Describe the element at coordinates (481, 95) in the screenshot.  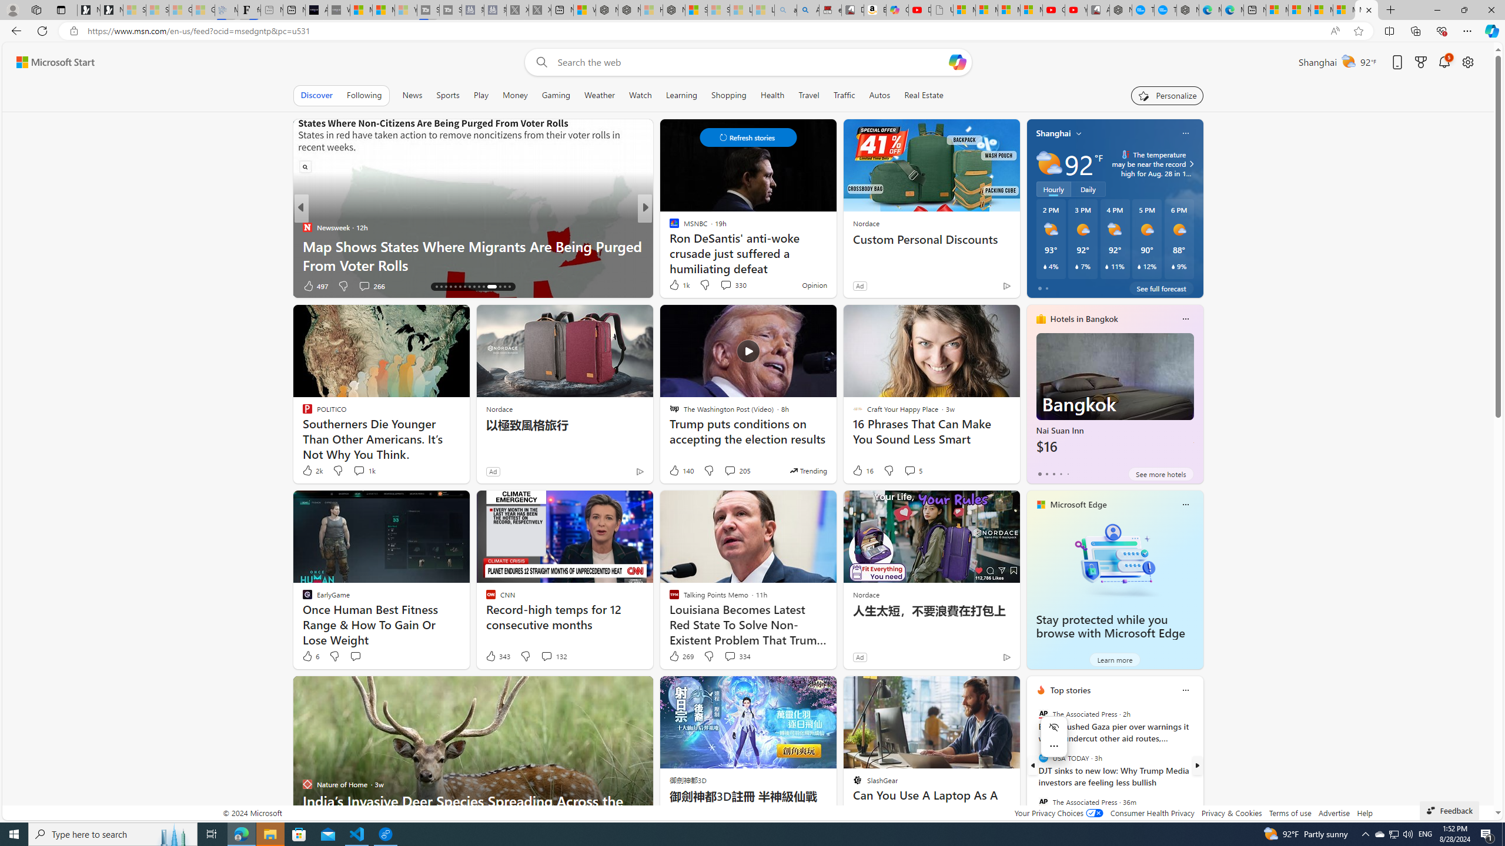
I see `Play` at that location.